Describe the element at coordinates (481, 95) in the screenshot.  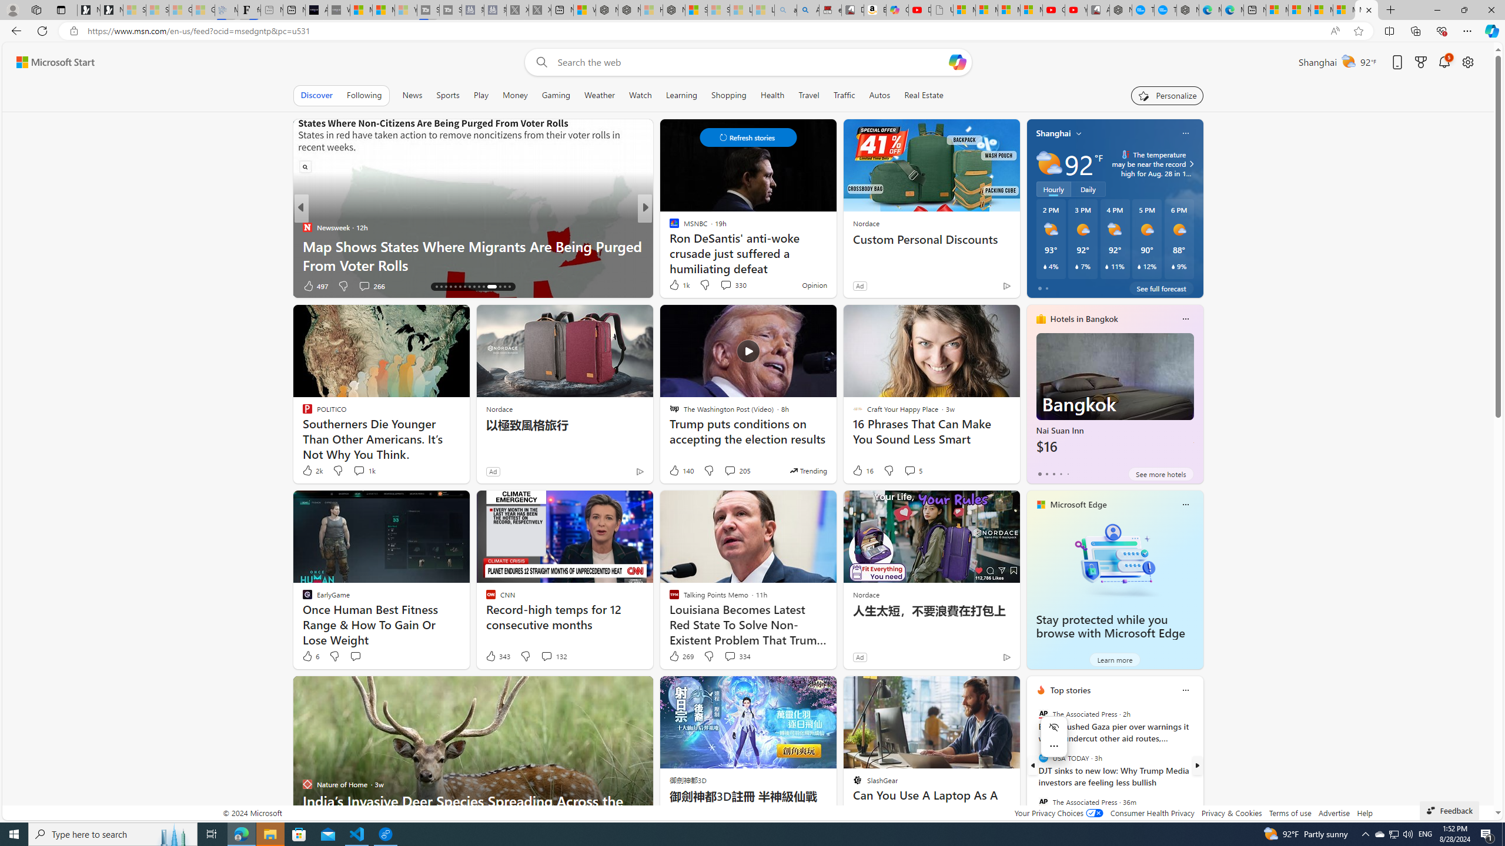
I see `Play` at that location.